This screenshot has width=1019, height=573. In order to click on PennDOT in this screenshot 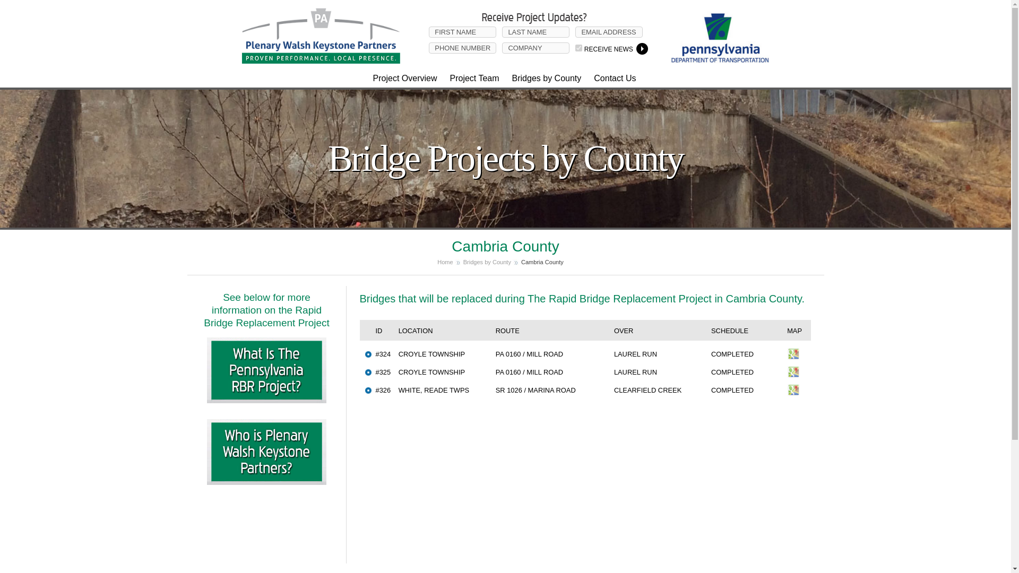, I will do `click(711, 62)`.